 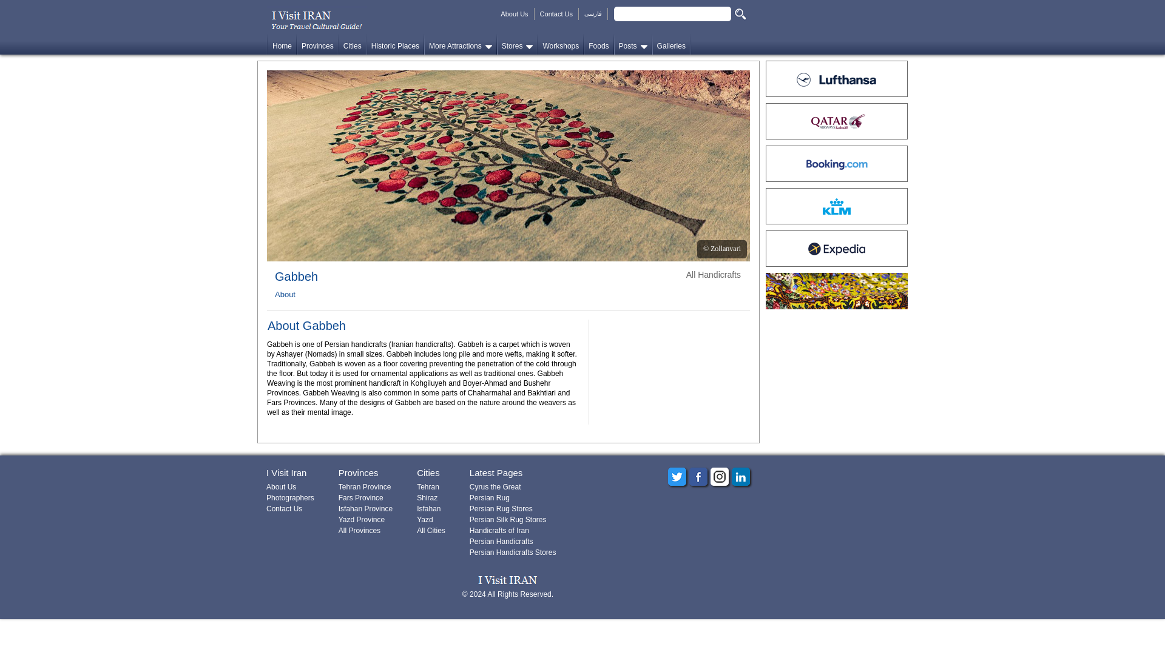 I want to click on Home, so click(x=281, y=44).